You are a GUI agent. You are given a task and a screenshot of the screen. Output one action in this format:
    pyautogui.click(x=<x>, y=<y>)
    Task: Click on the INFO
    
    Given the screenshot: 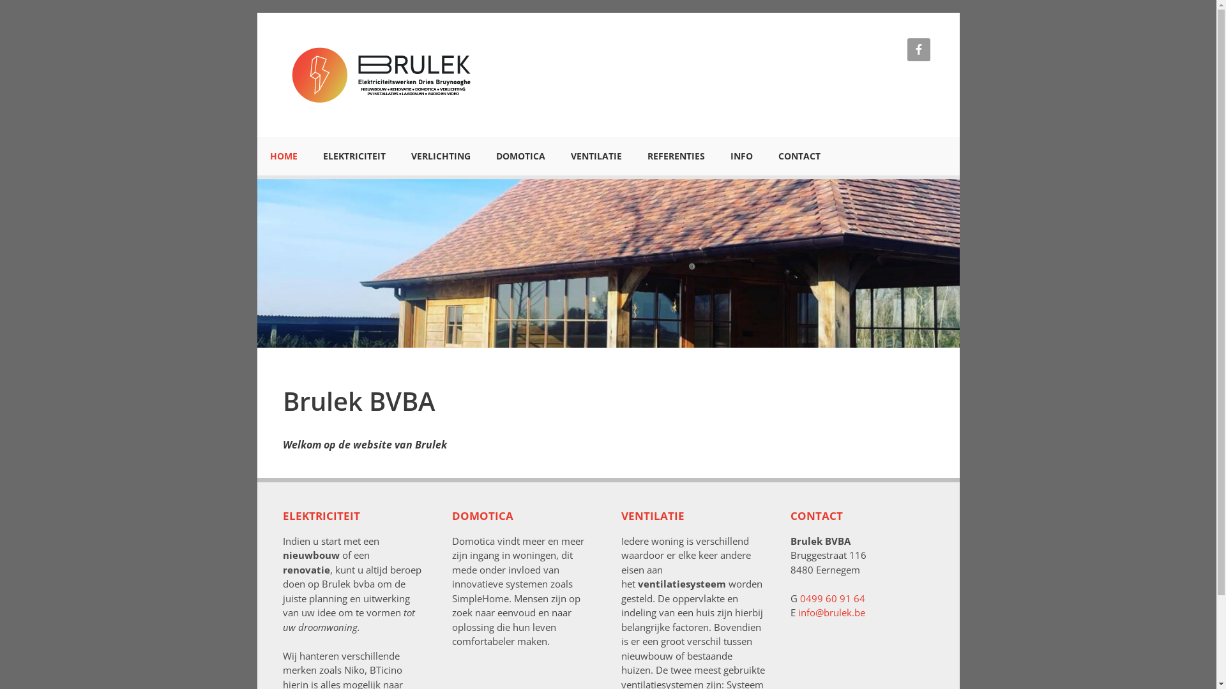 What is the action you would take?
    pyautogui.click(x=742, y=156)
    